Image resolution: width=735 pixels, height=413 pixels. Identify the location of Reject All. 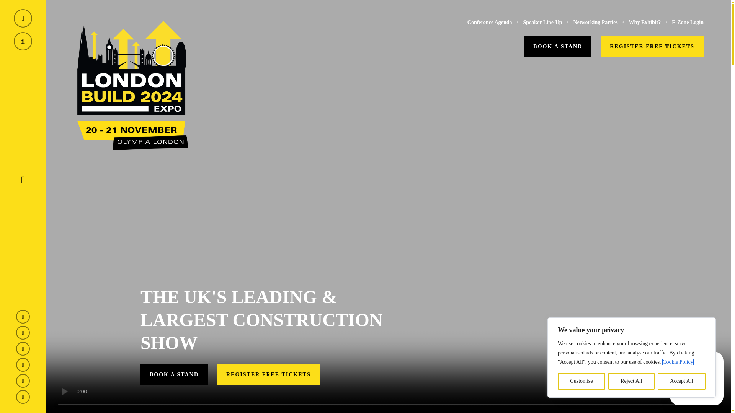
(632, 381).